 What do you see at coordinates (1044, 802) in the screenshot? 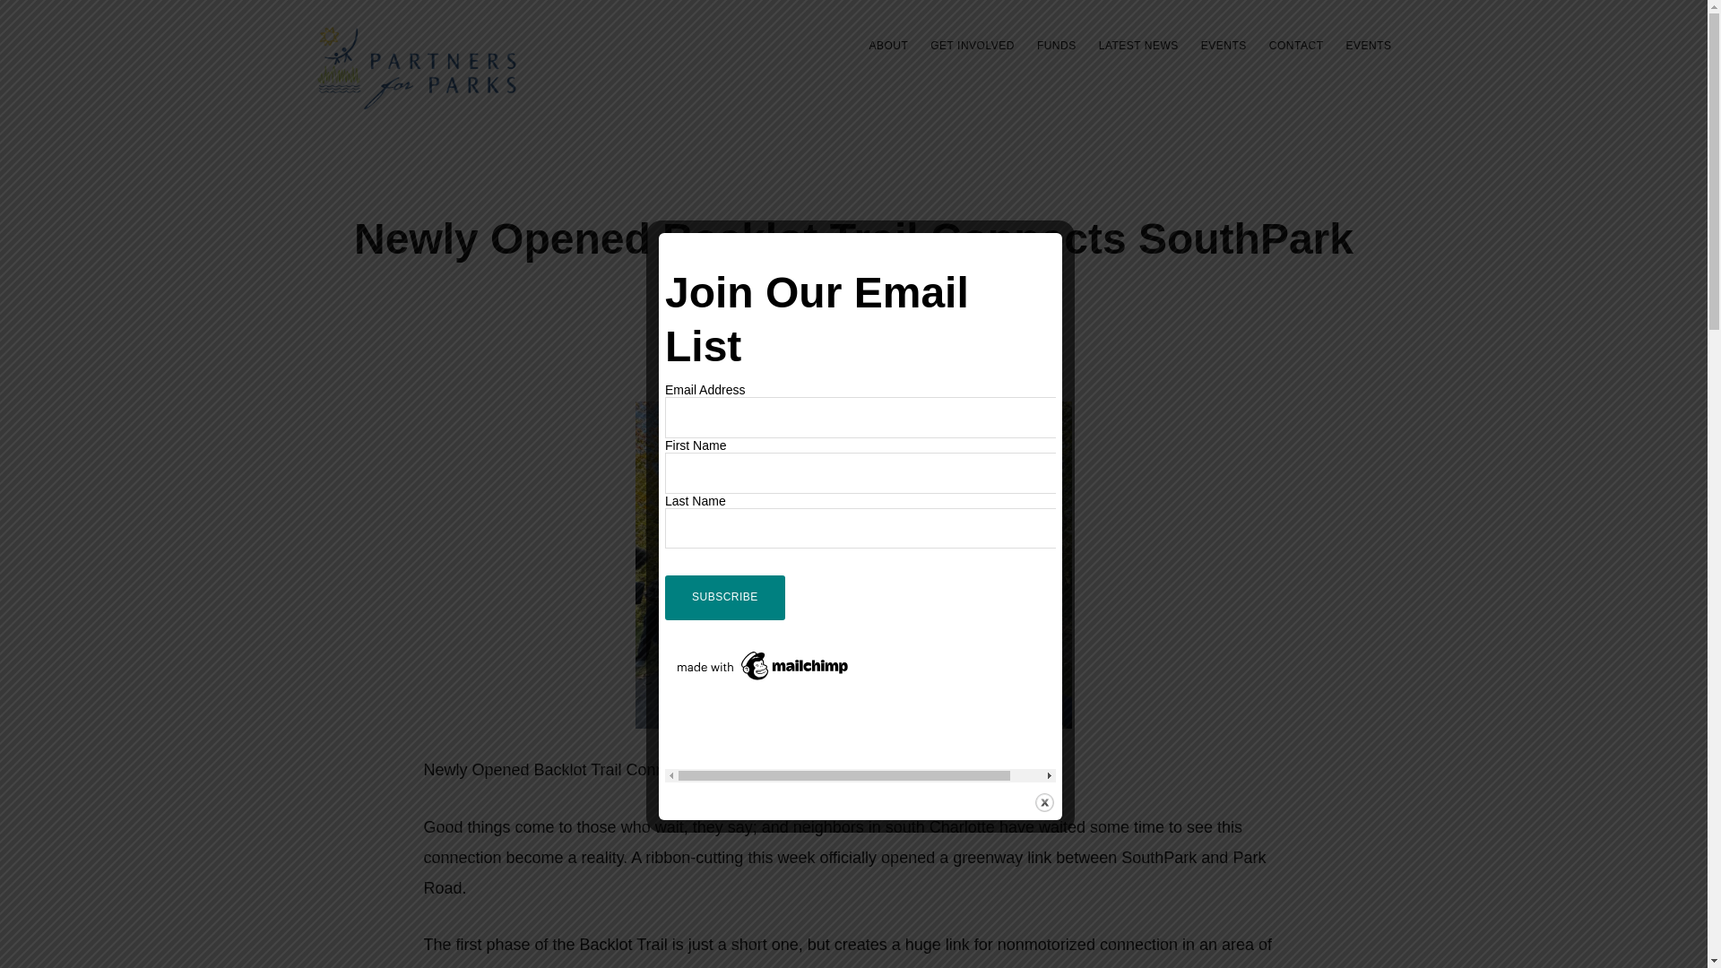
I see `Close` at bounding box center [1044, 802].